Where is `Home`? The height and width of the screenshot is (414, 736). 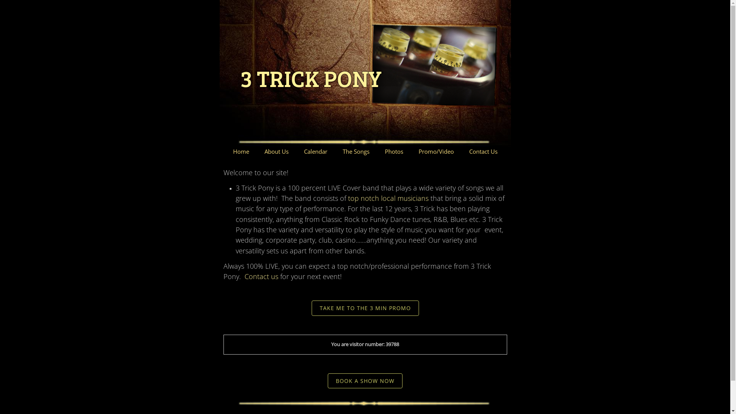
Home is located at coordinates (241, 152).